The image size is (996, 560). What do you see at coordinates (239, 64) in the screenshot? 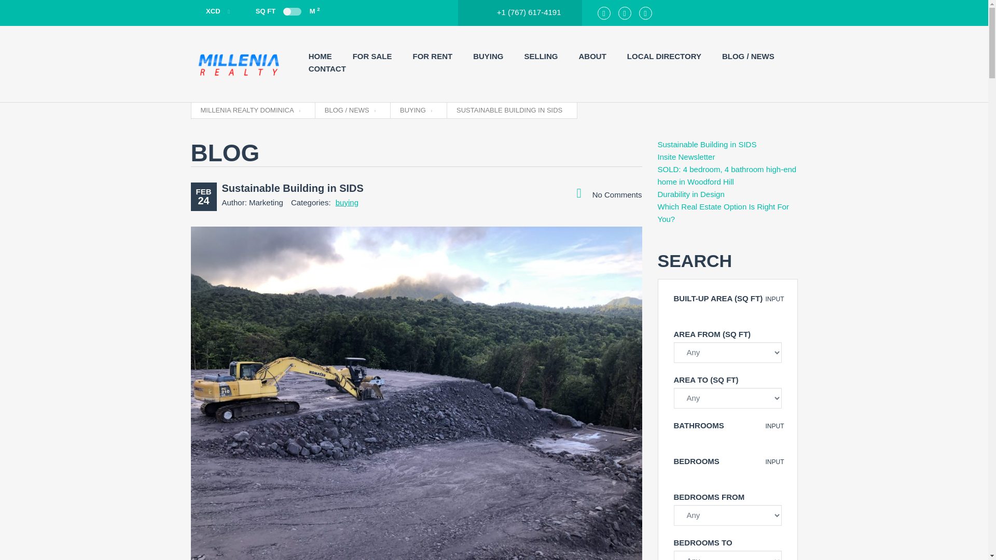
I see `Millenia Realty Dominica` at bounding box center [239, 64].